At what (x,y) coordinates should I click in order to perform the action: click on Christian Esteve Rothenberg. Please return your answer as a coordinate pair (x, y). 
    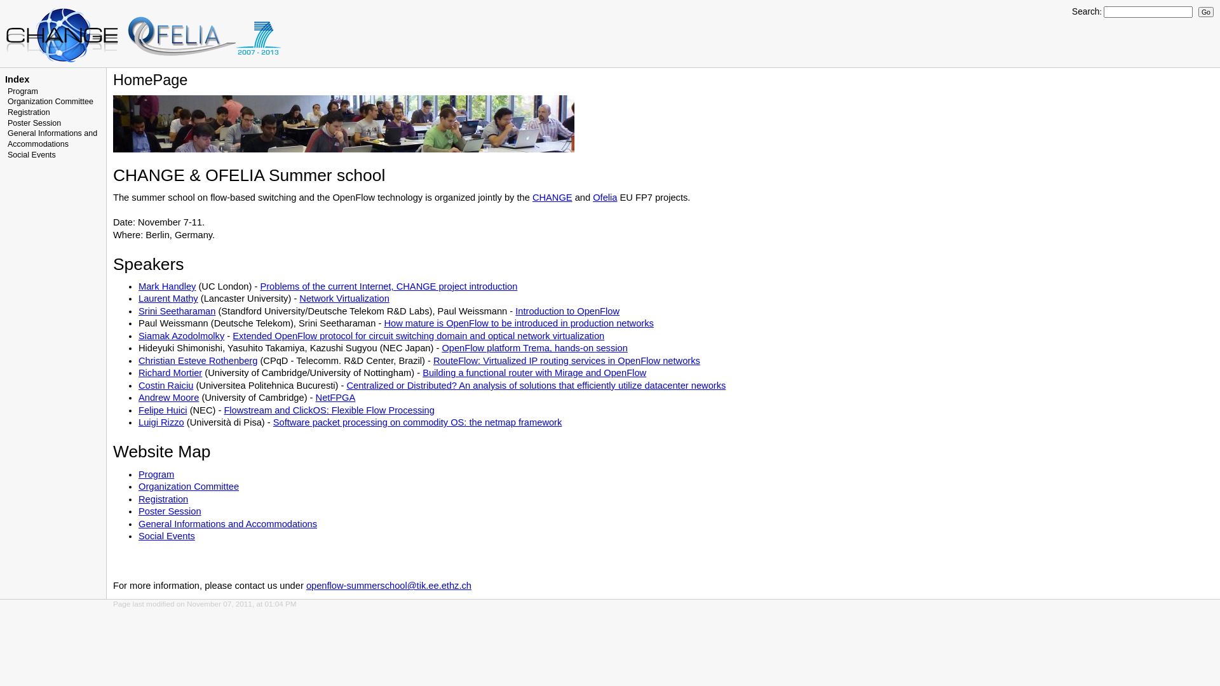
    Looking at the image, I should click on (198, 361).